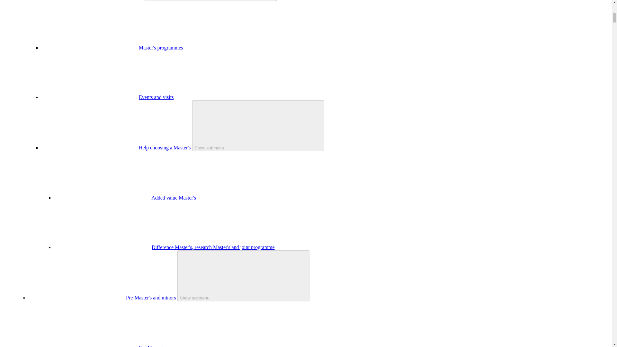  I want to click on Help choosing a Master's, so click(165, 147).